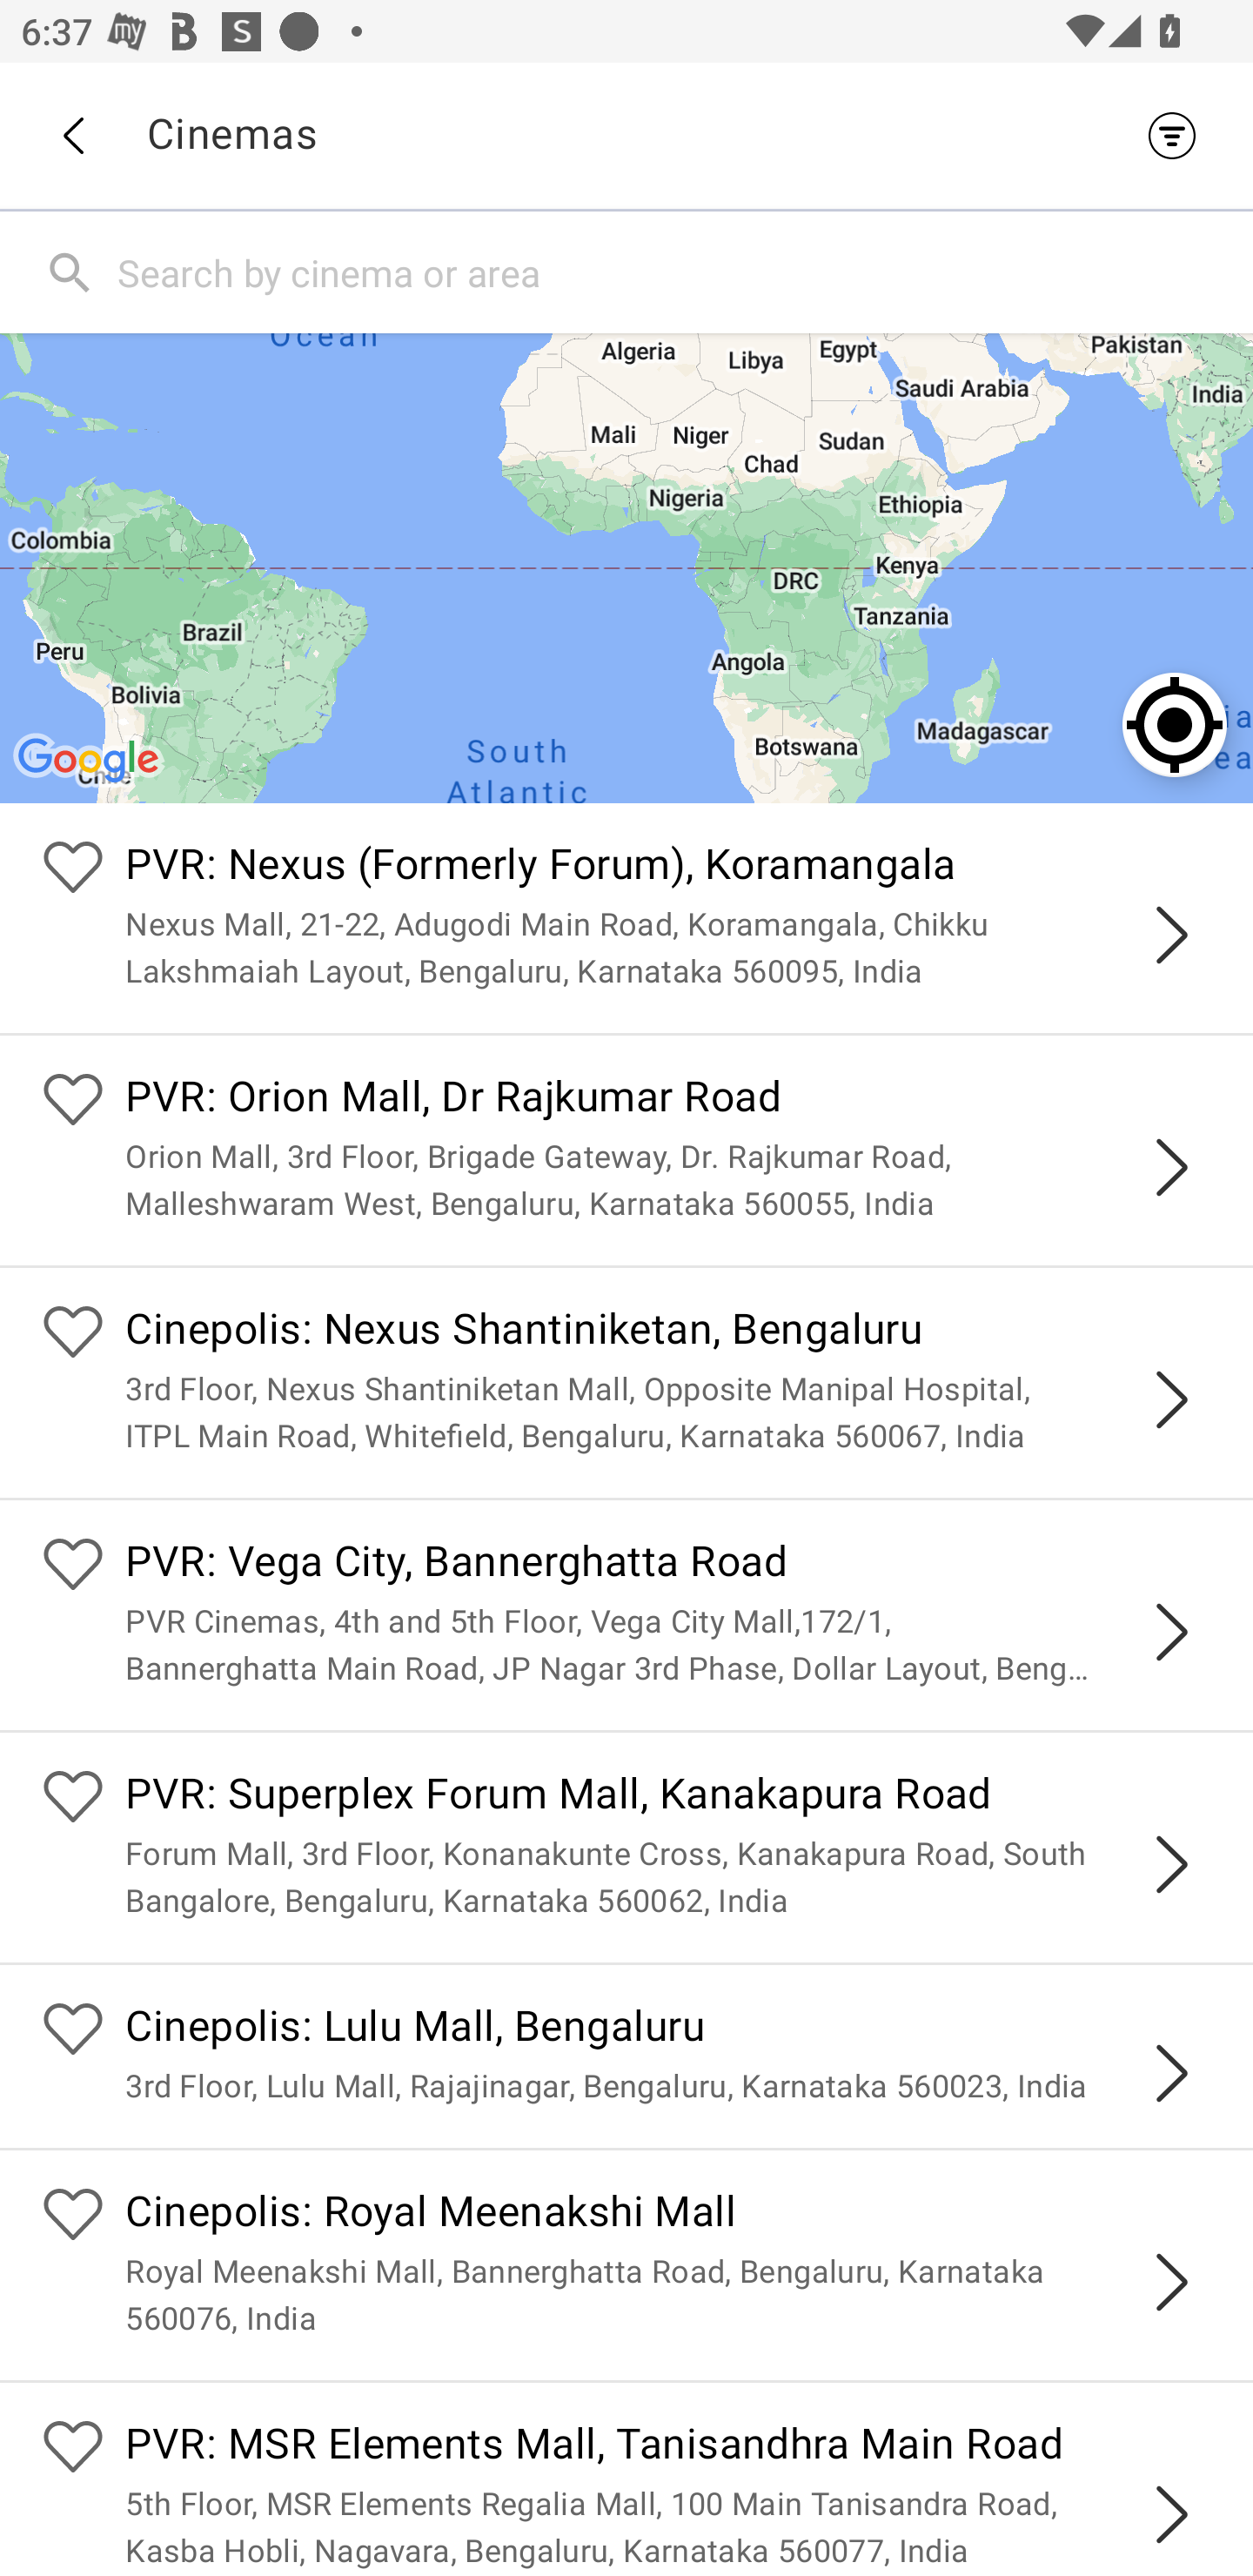  Describe the element at coordinates (668, 1566) in the screenshot. I see `PVR: Vega City, Bannerghatta Road` at that location.